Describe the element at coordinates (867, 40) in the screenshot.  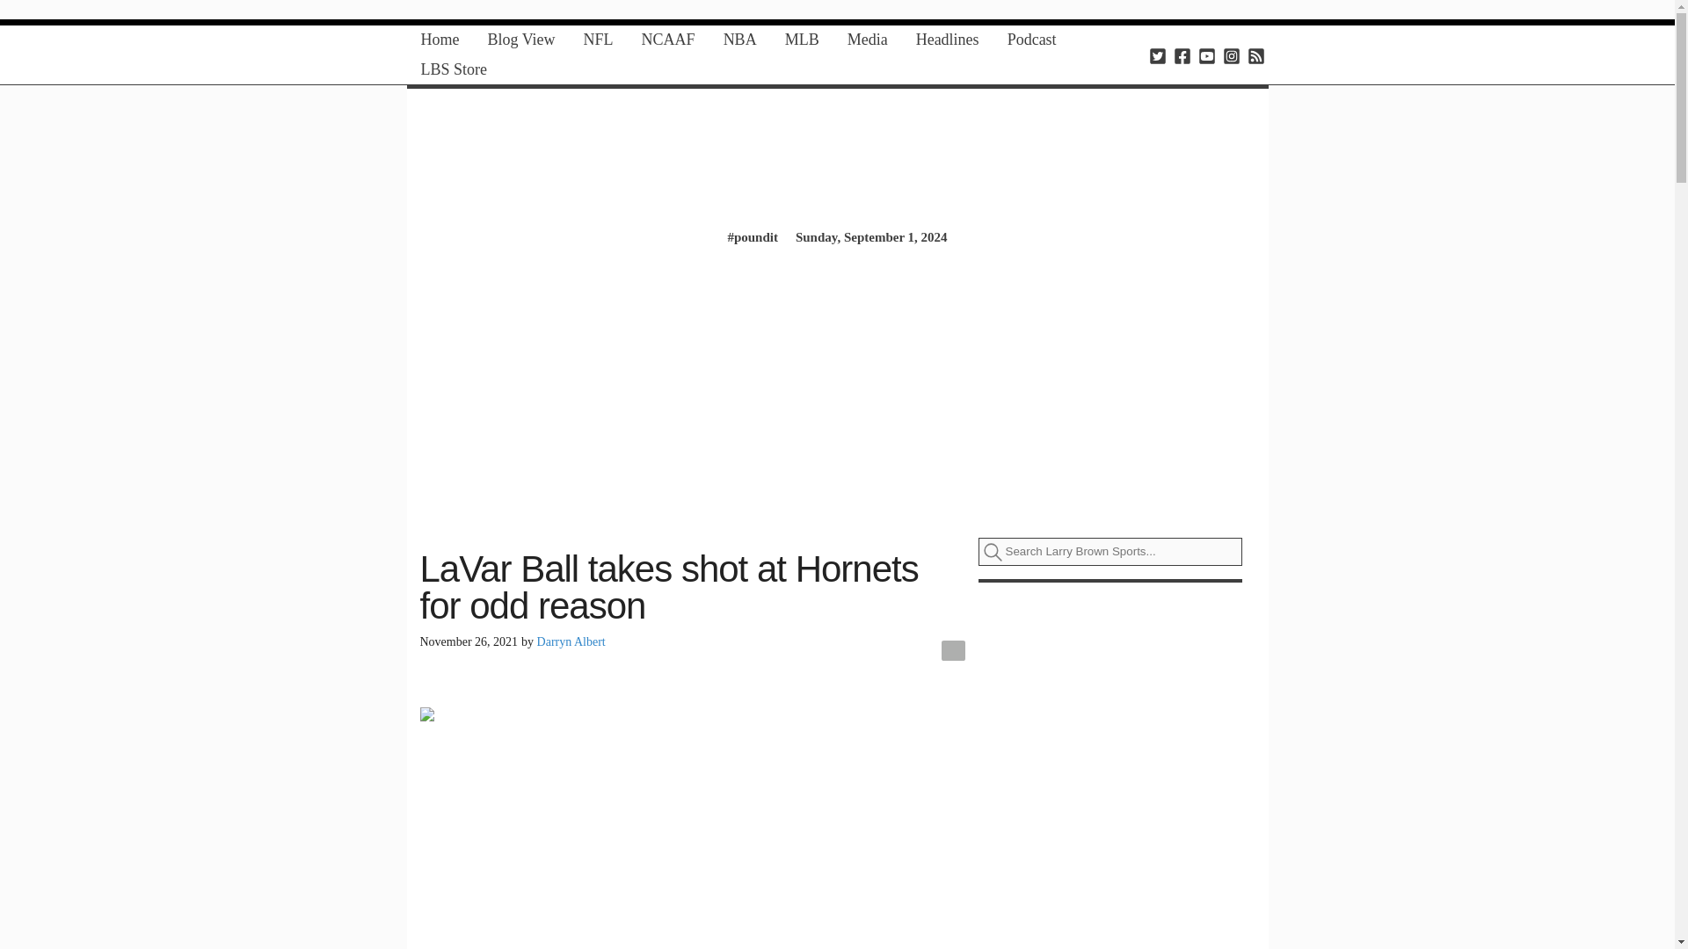
I see `Media` at that location.